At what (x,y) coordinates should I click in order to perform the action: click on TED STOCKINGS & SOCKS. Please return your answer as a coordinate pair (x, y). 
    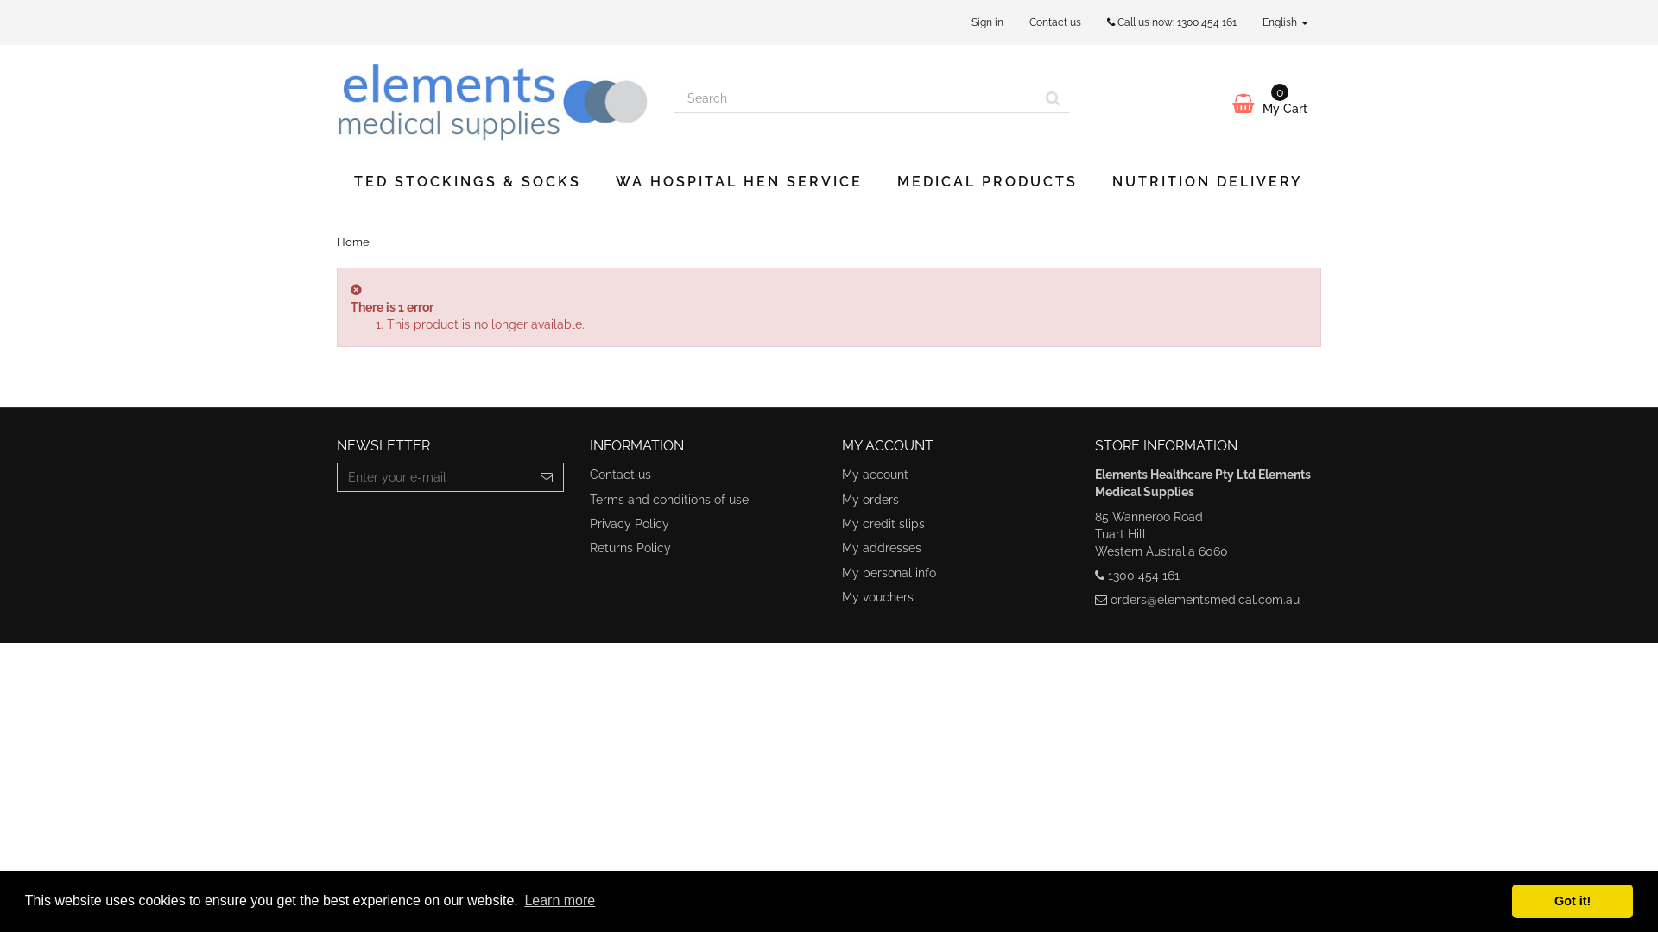
    Looking at the image, I should click on (468, 182).